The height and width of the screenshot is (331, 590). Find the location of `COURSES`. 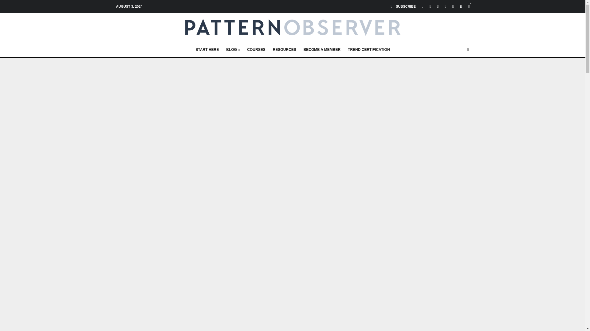

COURSES is located at coordinates (256, 50).